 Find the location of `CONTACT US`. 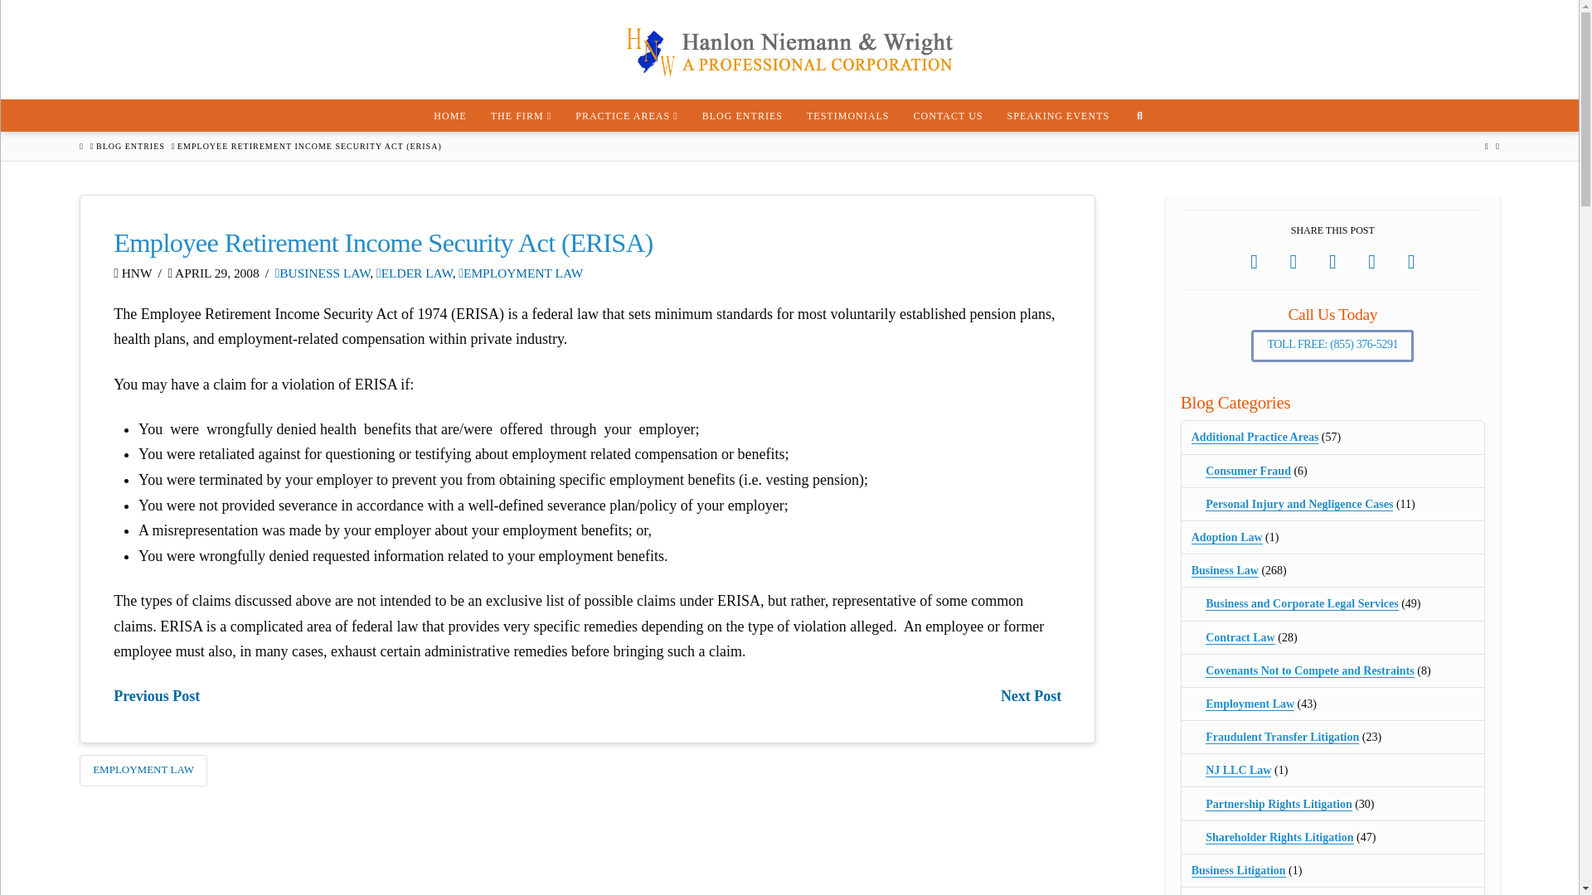

CONTACT US is located at coordinates (948, 114).